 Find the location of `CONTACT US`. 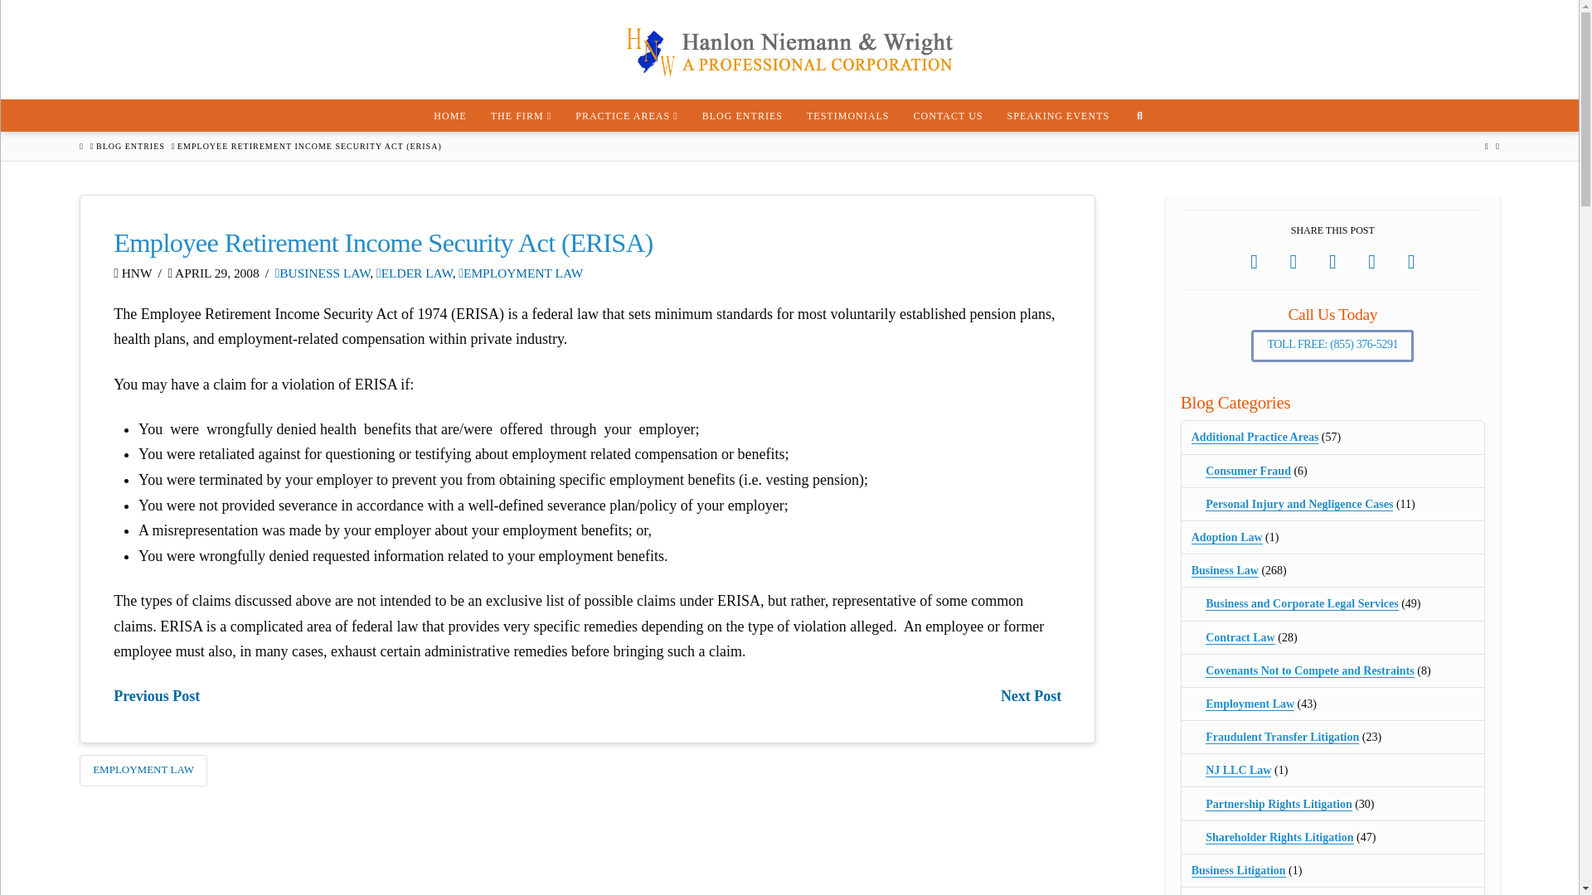

CONTACT US is located at coordinates (948, 114).